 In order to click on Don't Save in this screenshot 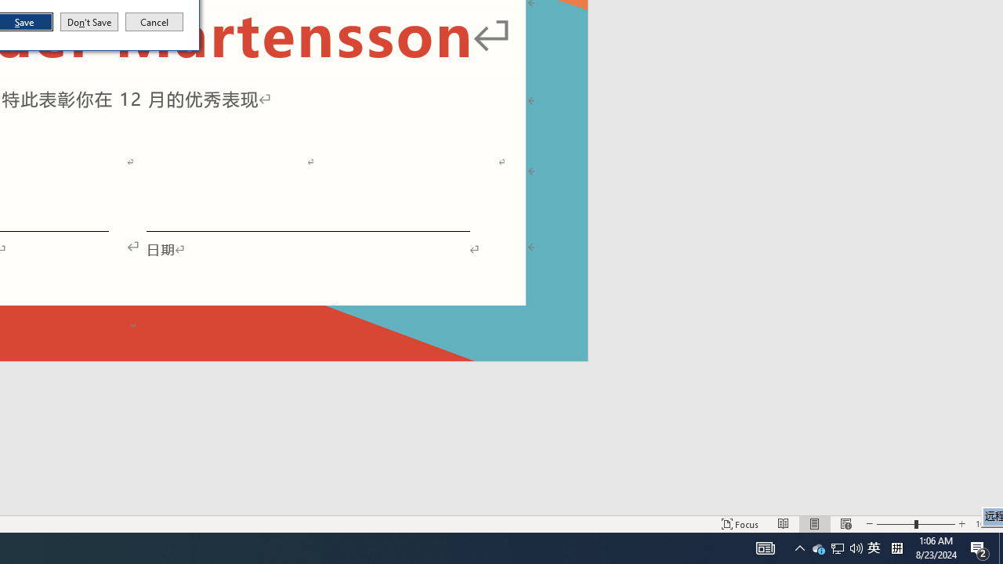, I will do `click(89, 22)`.